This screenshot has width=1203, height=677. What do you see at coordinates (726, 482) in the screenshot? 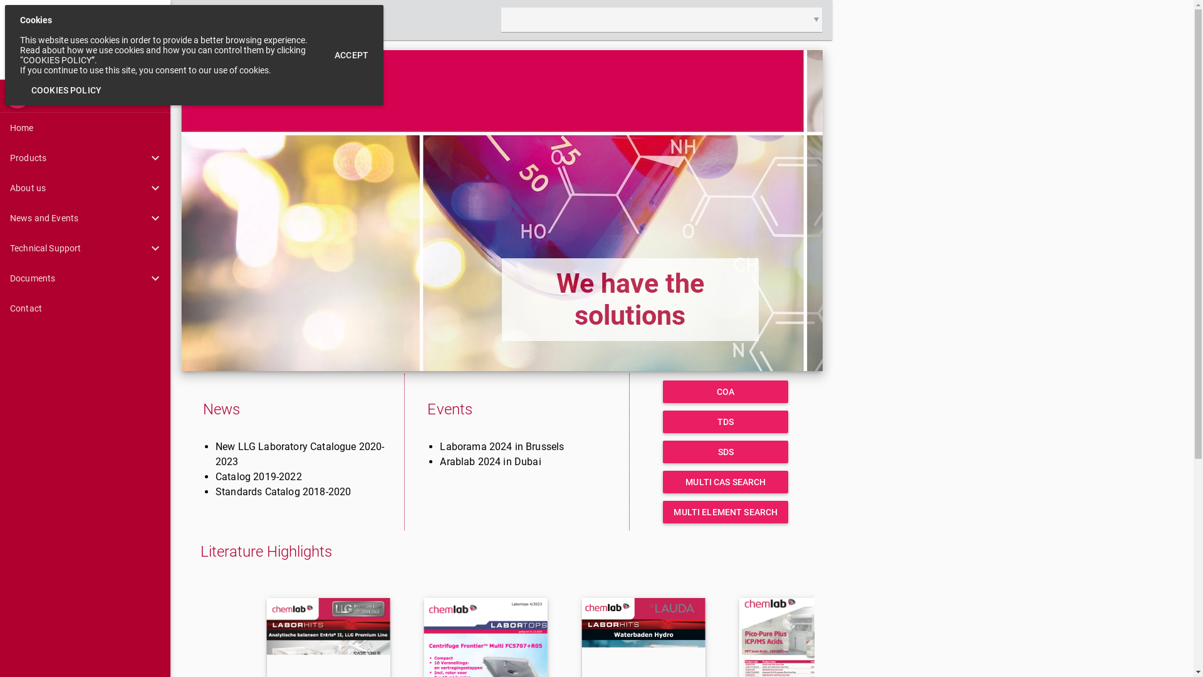
I see `MULTI CAS SEARCH` at bounding box center [726, 482].